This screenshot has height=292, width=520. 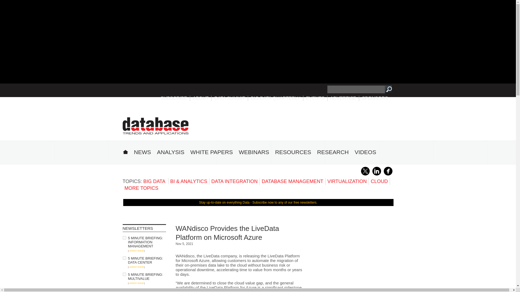 I want to click on 3rd party ad content, so click(x=294, y=124).